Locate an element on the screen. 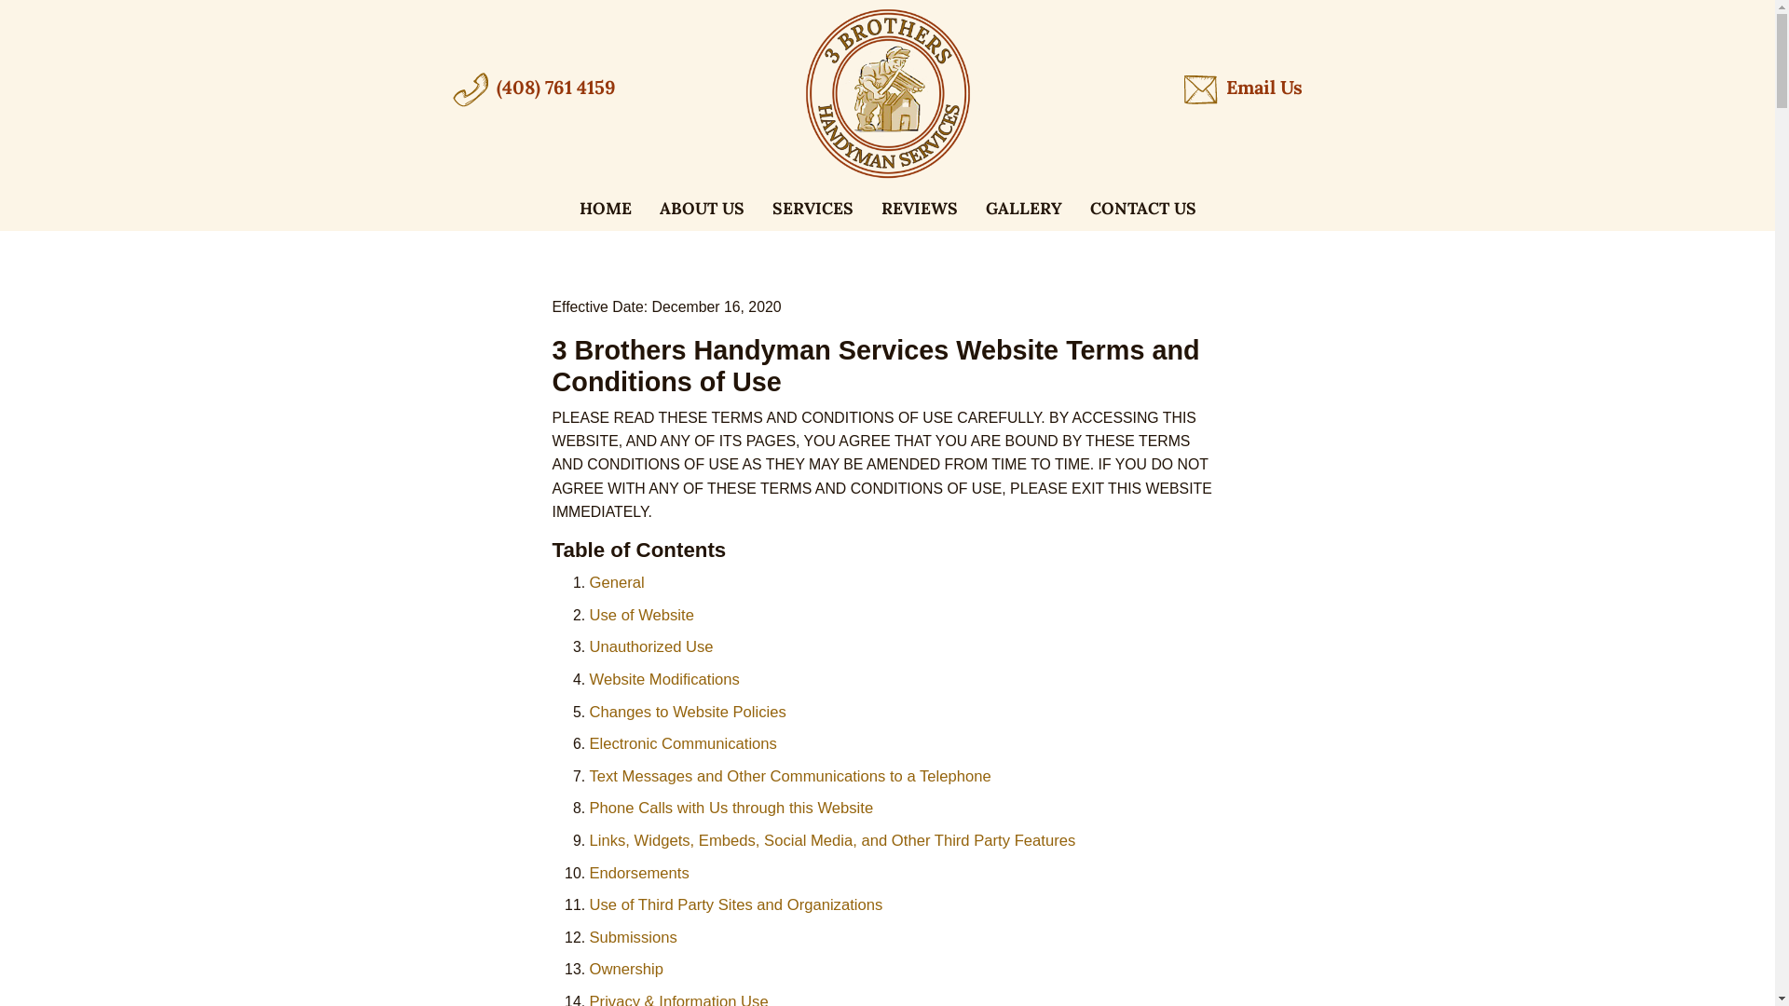 Image resolution: width=1789 pixels, height=1006 pixels. Electronic Communications is located at coordinates (682, 747).